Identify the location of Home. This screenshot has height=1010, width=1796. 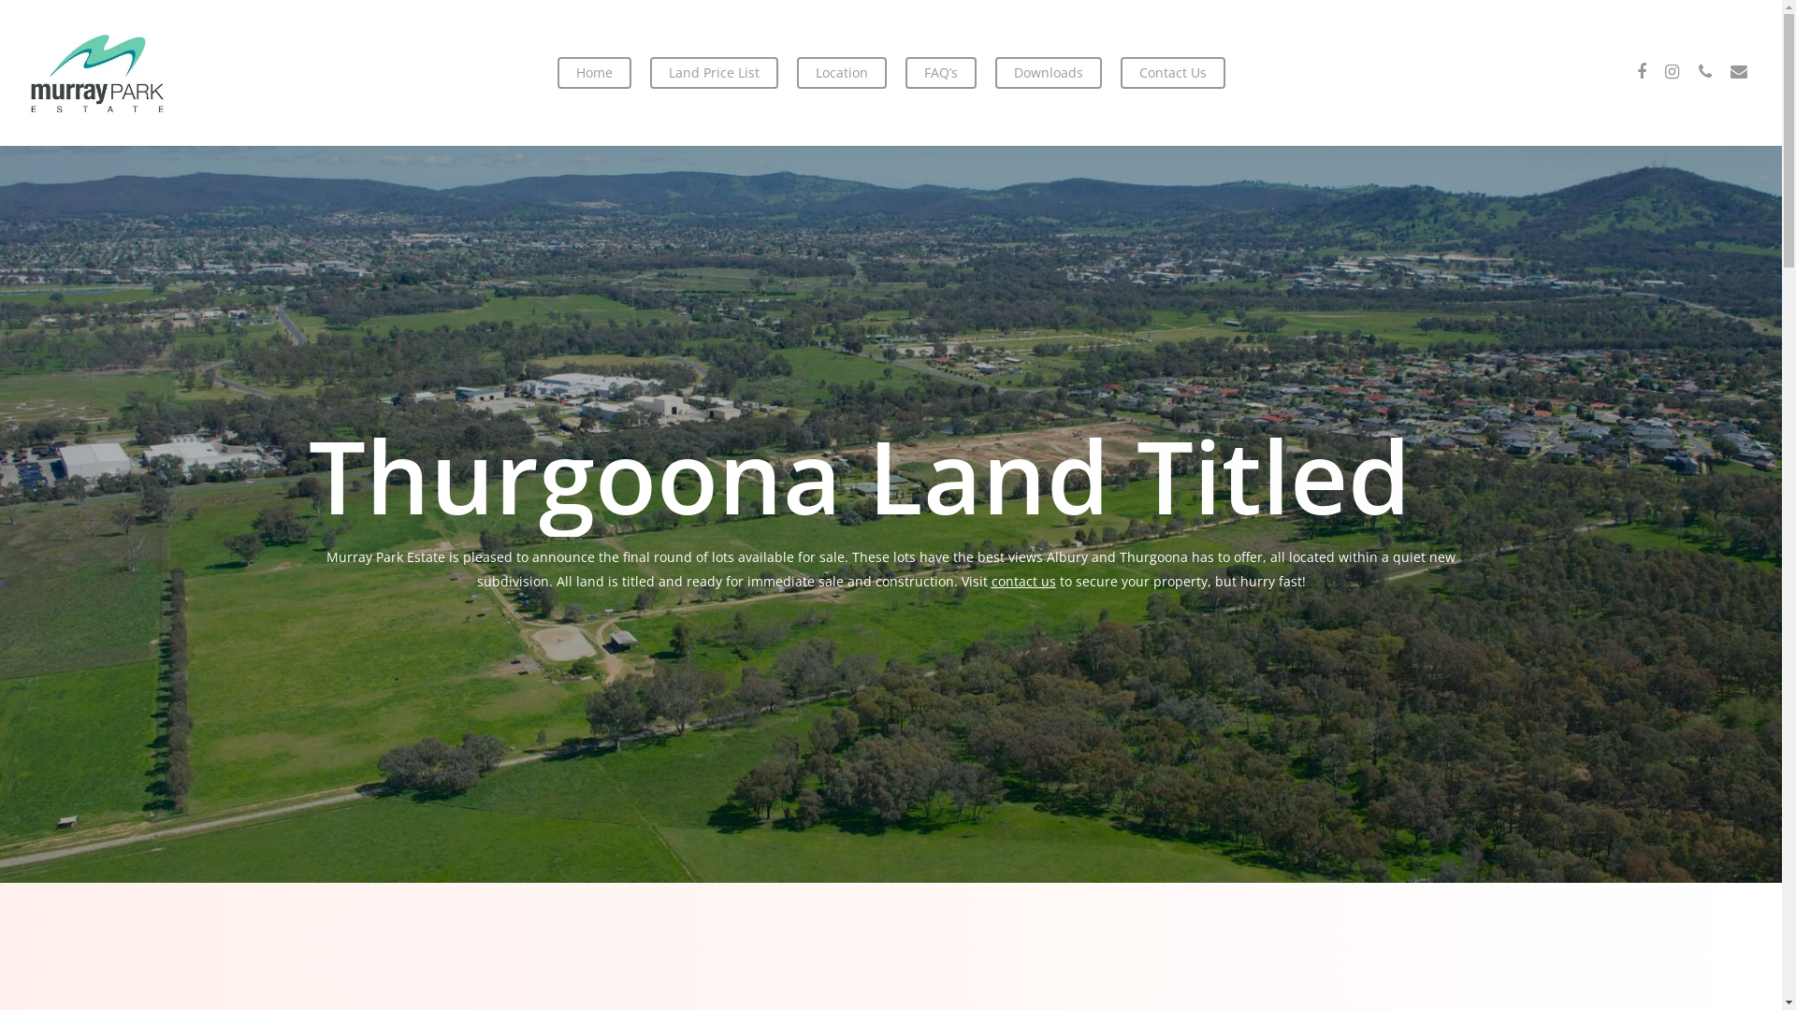
(595, 73).